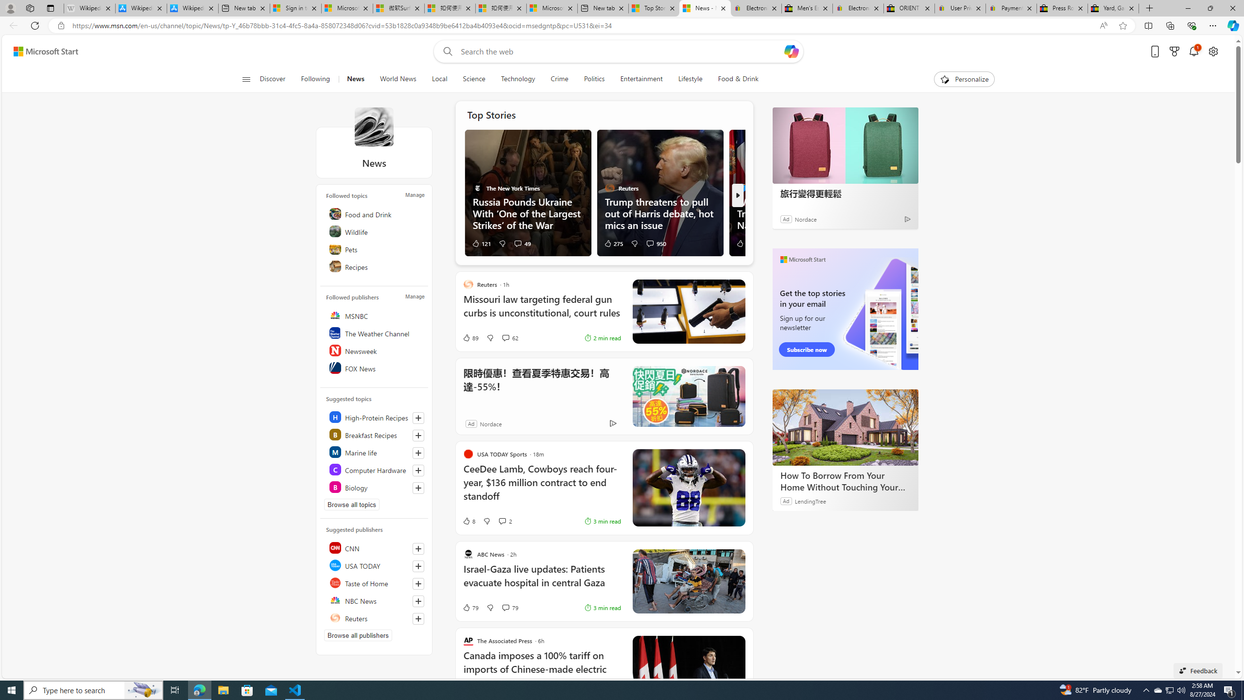 Image resolution: width=1244 pixels, height=700 pixels. What do you see at coordinates (376, 548) in the screenshot?
I see `CNN` at bounding box center [376, 548].